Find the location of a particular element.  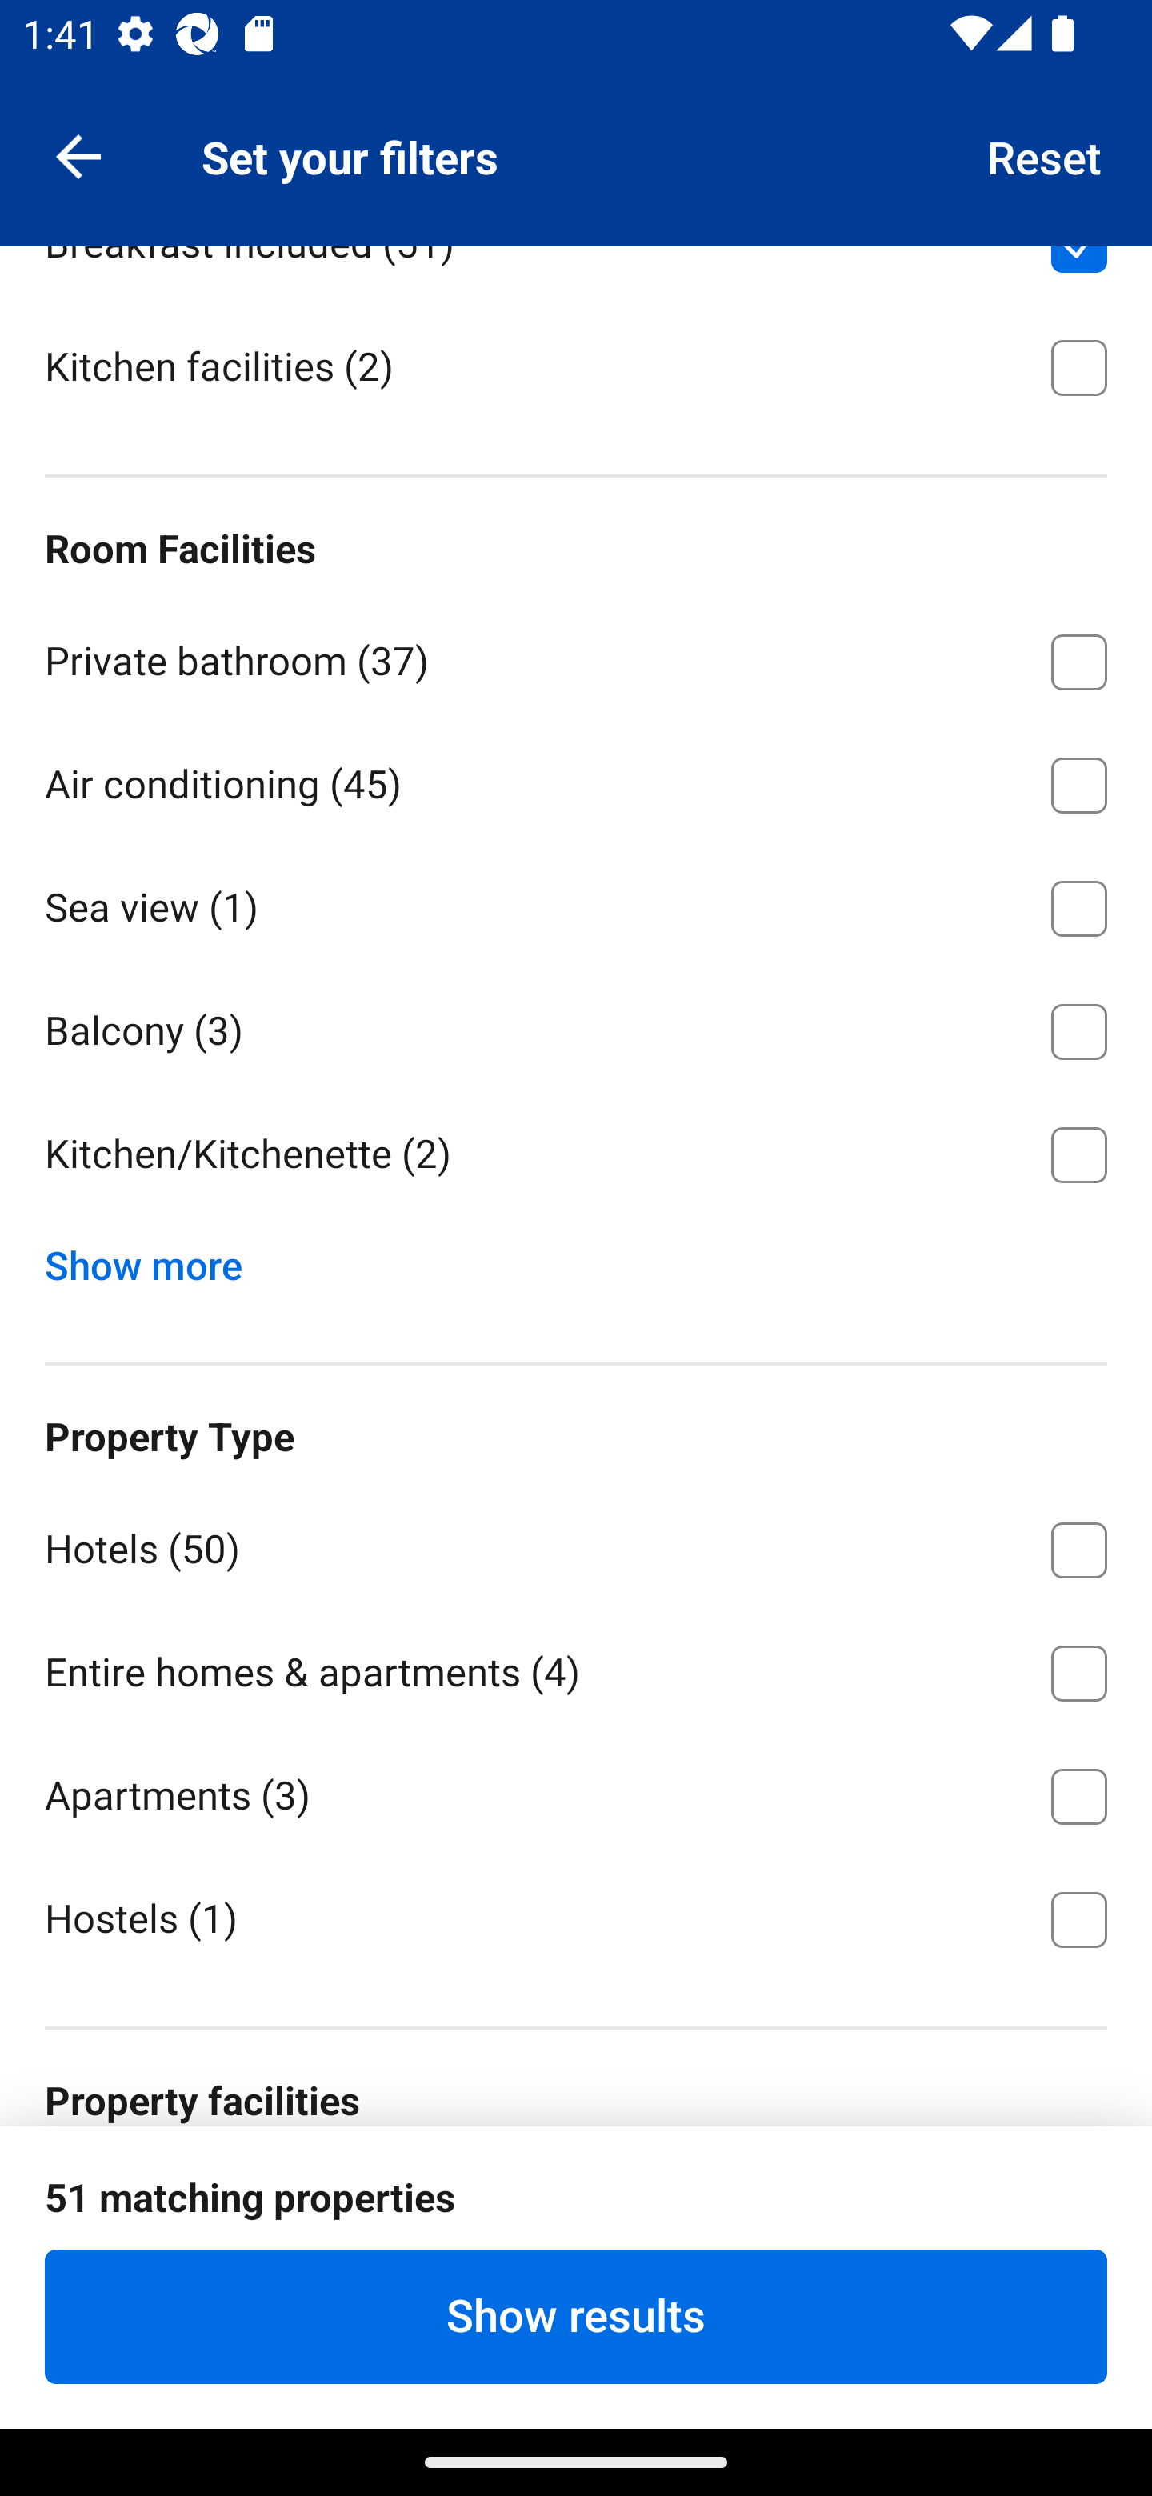

Entire homes & apartments ⁦(4) is located at coordinates (576, 1669).